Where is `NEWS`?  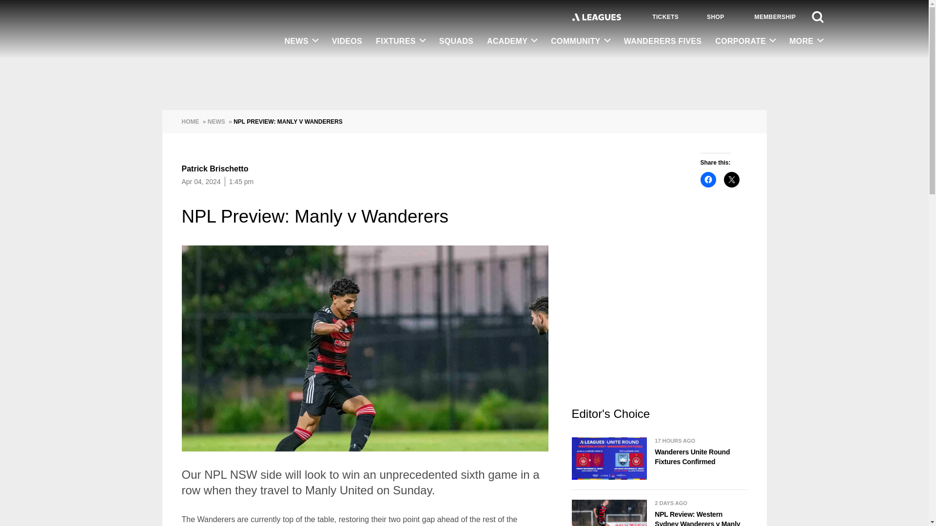
NEWS is located at coordinates (301, 41).